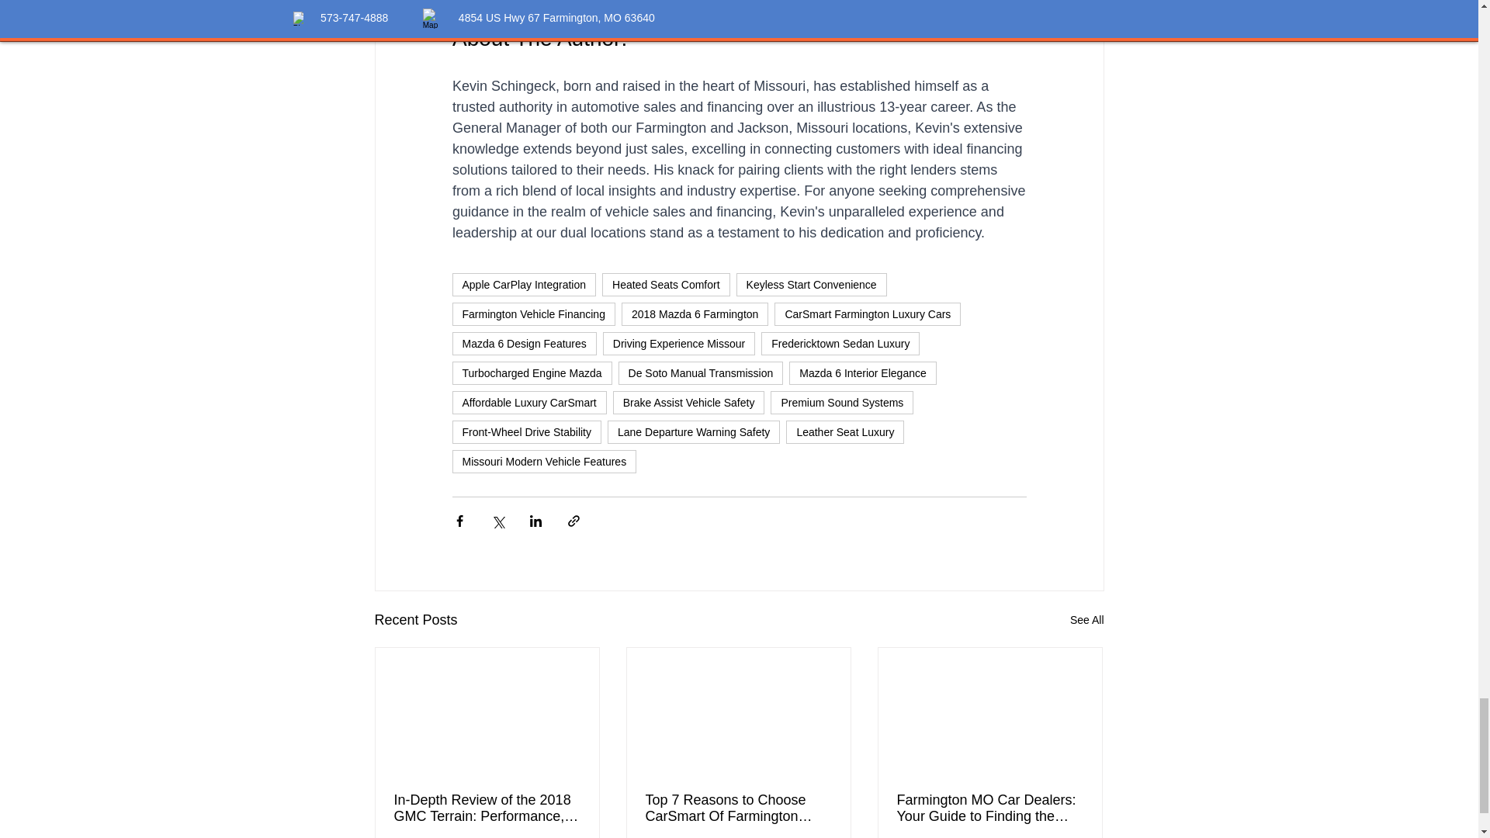 The image size is (1490, 838). Describe the element at coordinates (679, 343) in the screenshot. I see `Driving Experience Missour` at that location.